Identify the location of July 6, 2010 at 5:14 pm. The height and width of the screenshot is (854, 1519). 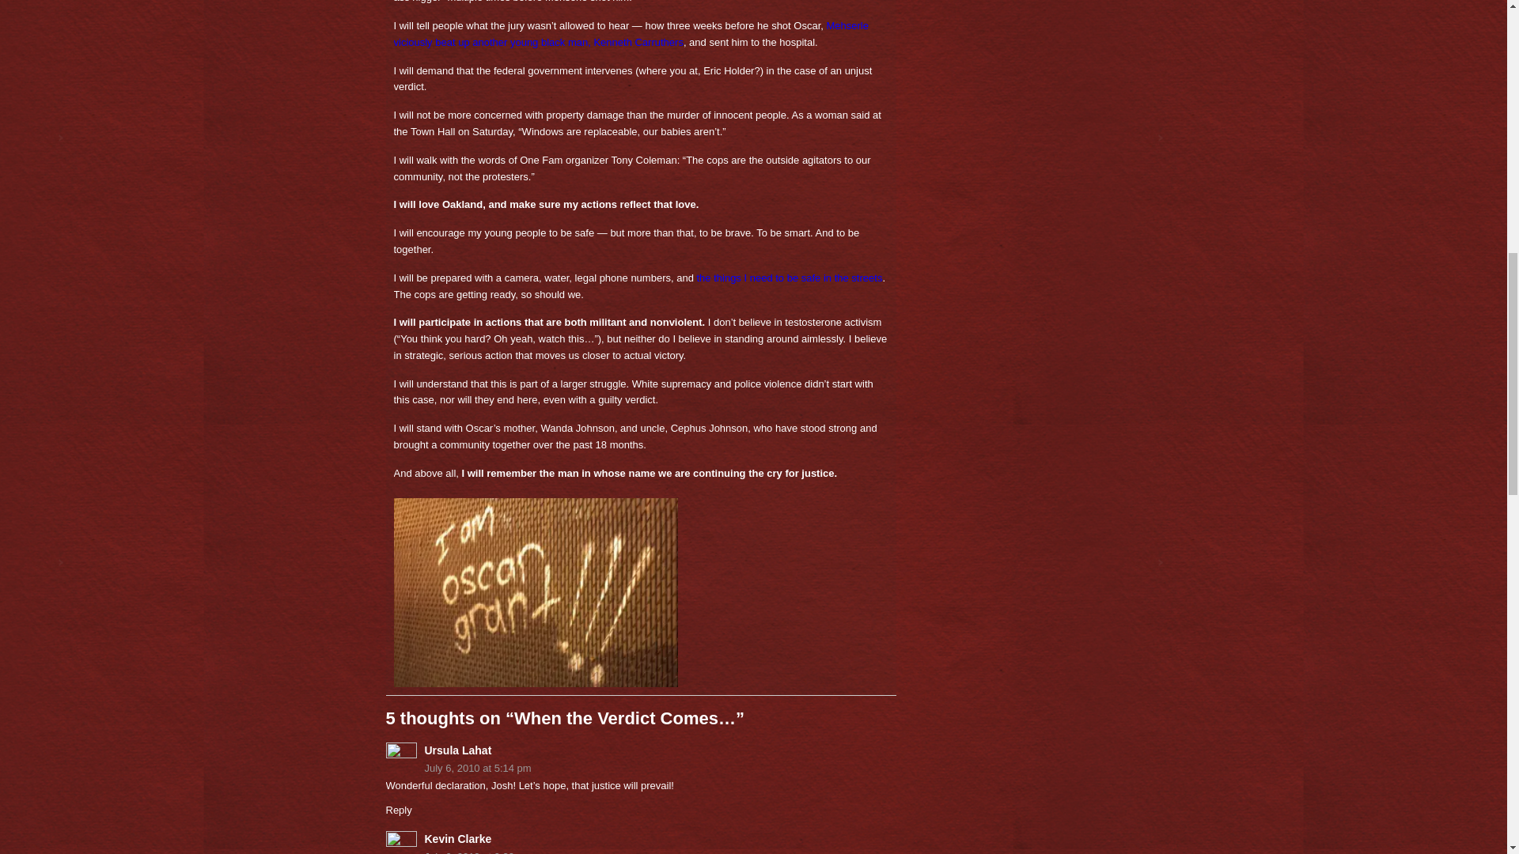
(641, 769).